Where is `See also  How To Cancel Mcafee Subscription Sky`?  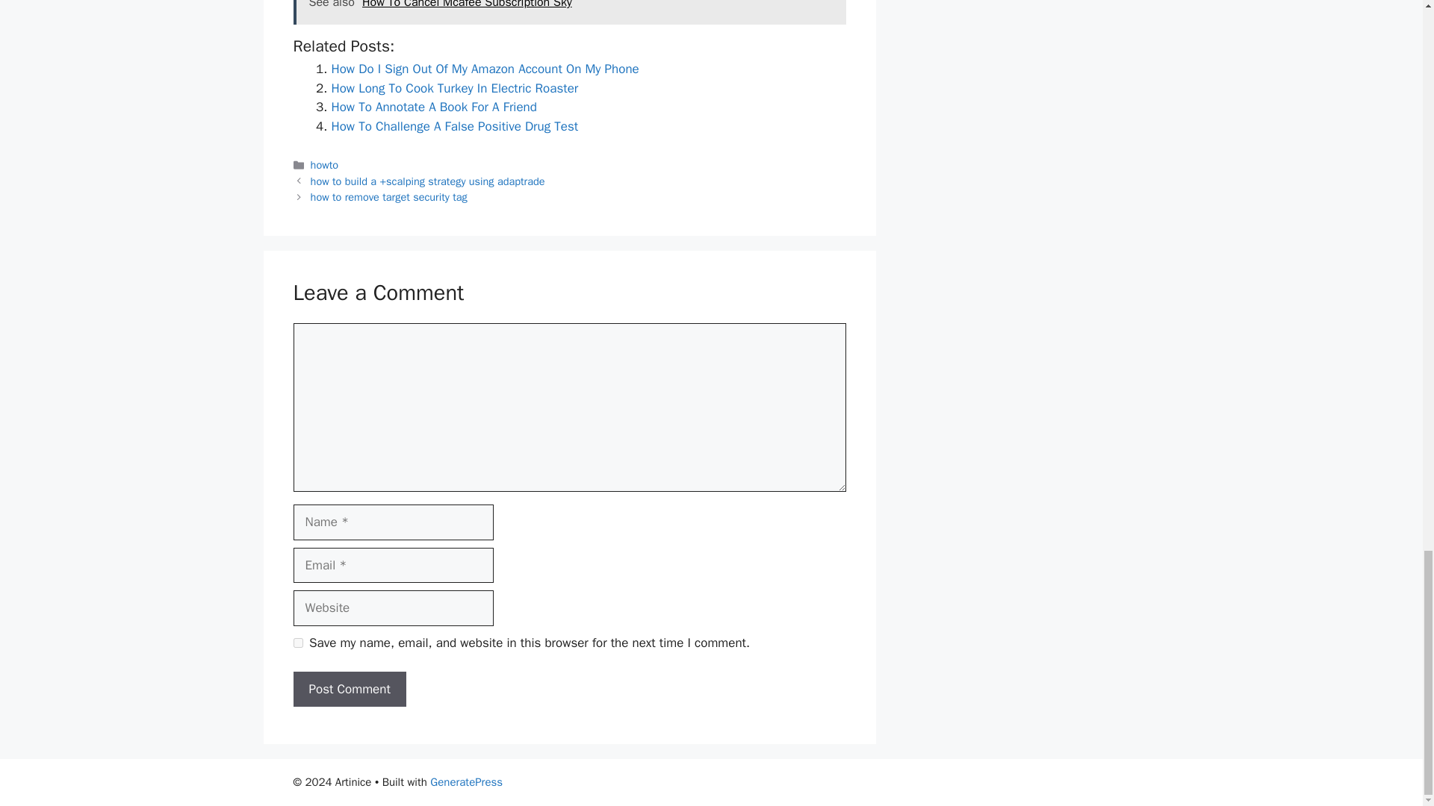
See also  How To Cancel Mcafee Subscription Sky is located at coordinates (569, 12).